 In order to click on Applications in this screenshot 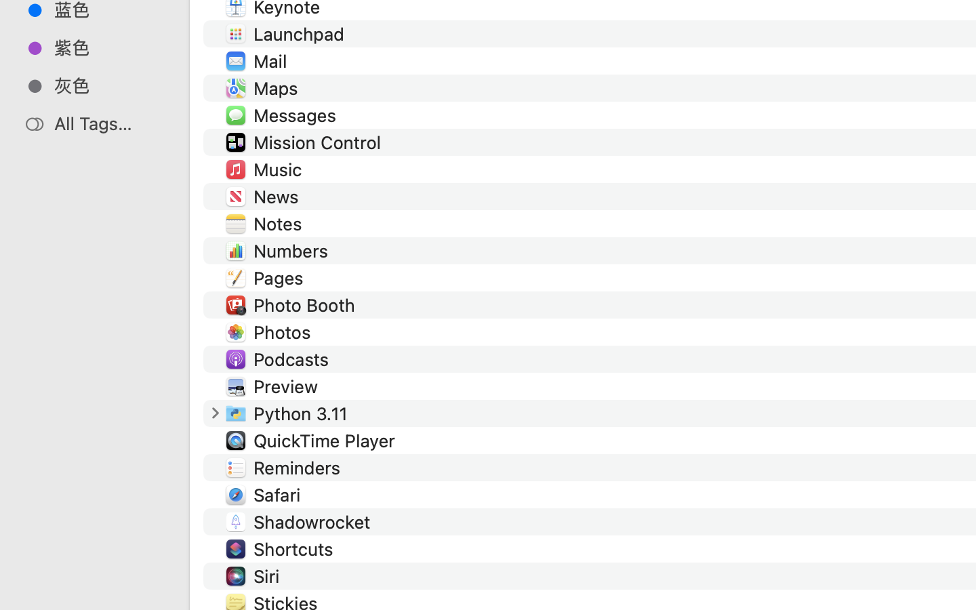, I will do `click(615, 553)`.